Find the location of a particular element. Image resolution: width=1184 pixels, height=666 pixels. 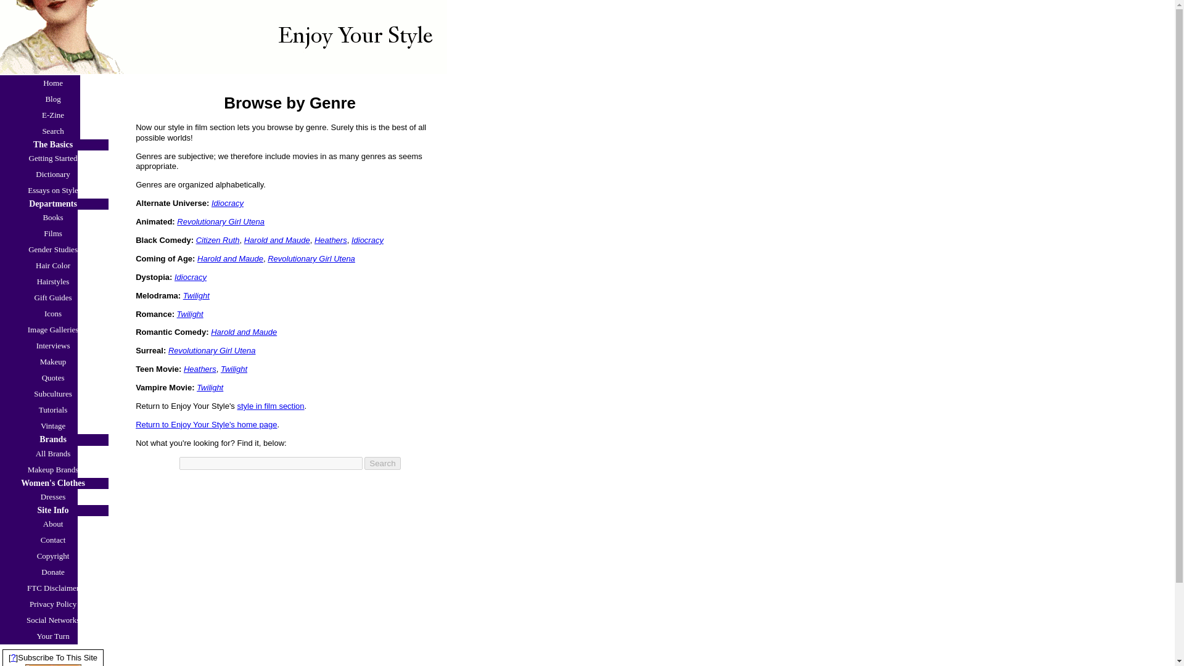

Gender Studies is located at coordinates (54, 249).